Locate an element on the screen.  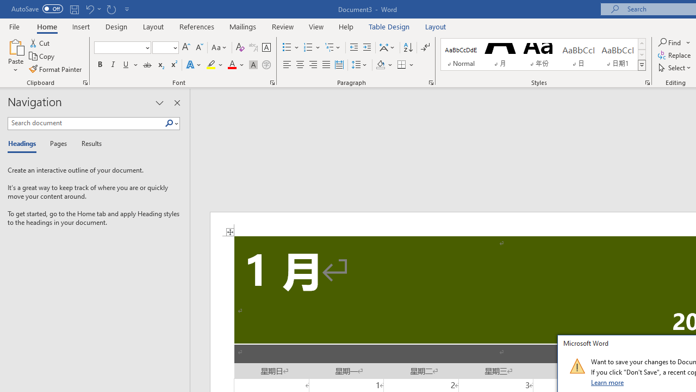
Undo Apply Quick Style is located at coordinates (89, 9).